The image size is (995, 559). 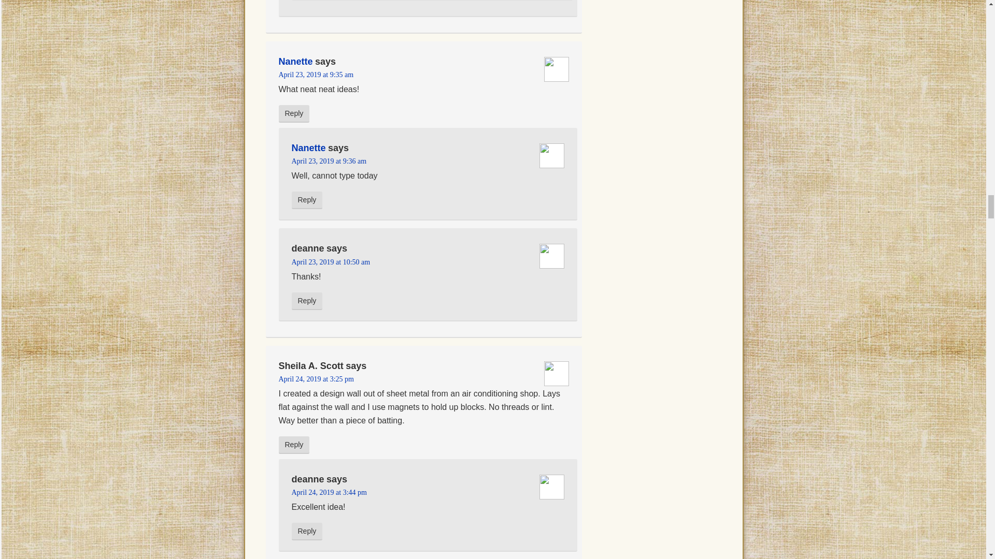 What do you see at coordinates (294, 114) in the screenshot?
I see `Reply` at bounding box center [294, 114].